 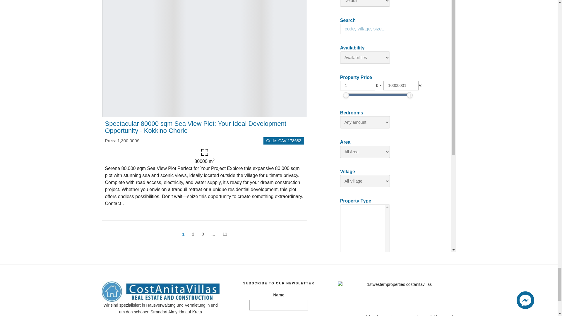 What do you see at coordinates (203, 234) in the screenshot?
I see `3` at bounding box center [203, 234].